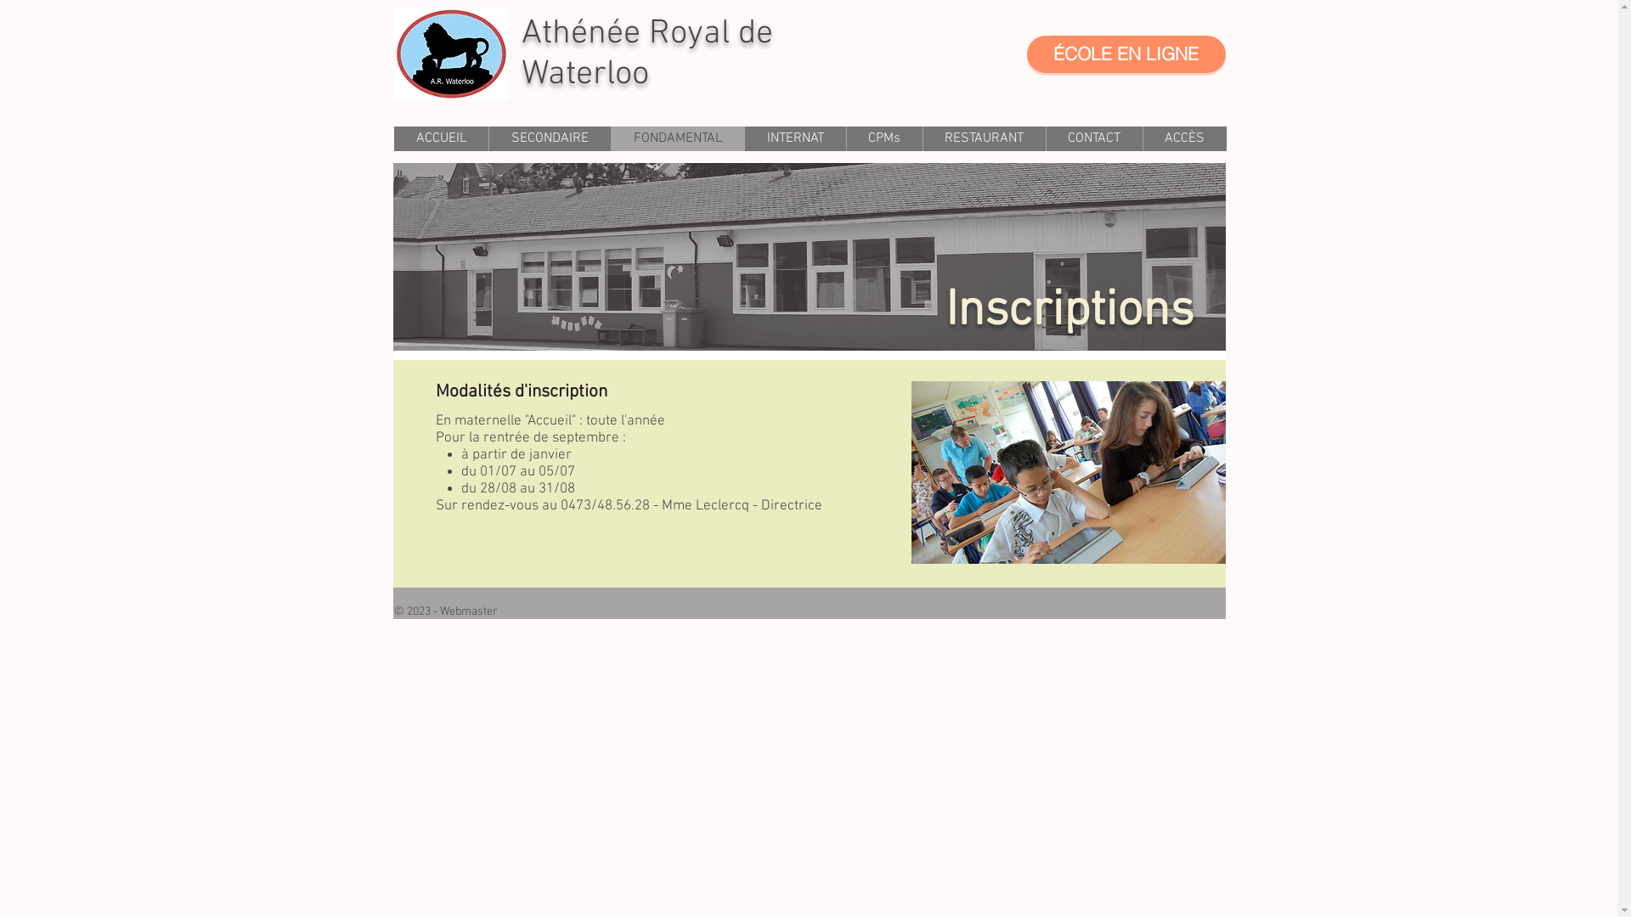  I want to click on ACCUEIL, so click(442, 139).